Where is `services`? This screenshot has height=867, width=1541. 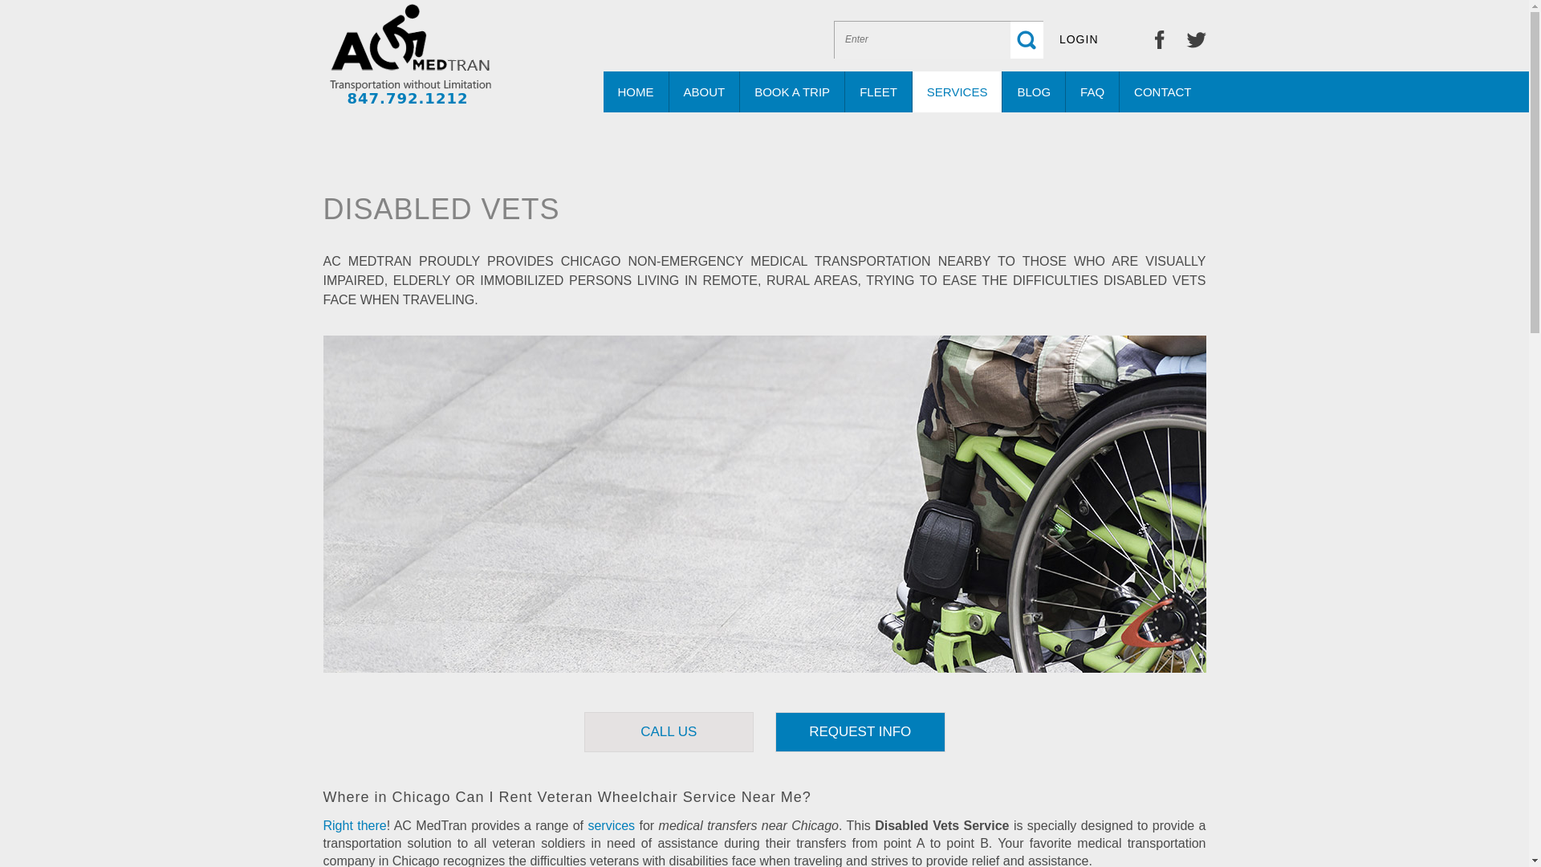
services is located at coordinates (611, 825).